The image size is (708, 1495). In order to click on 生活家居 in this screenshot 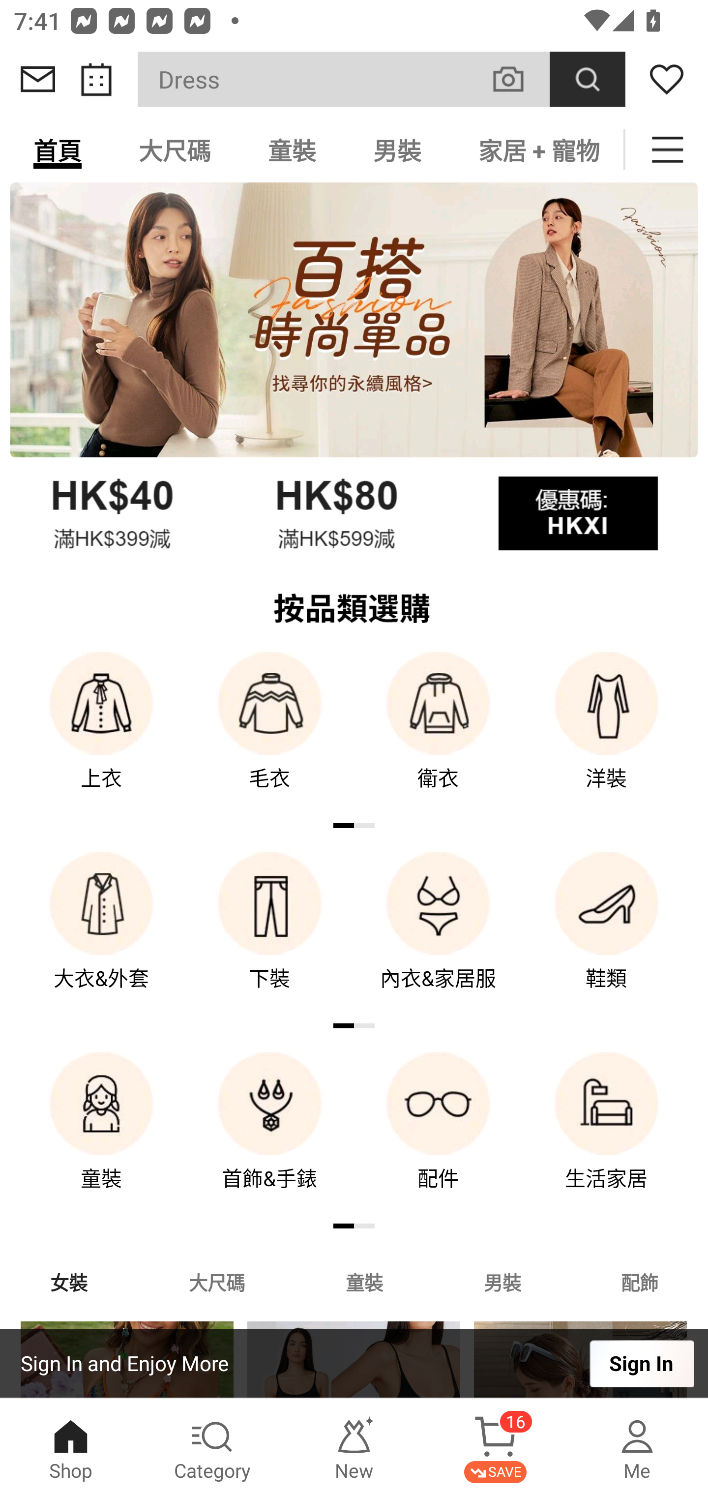, I will do `click(607, 1135)`.